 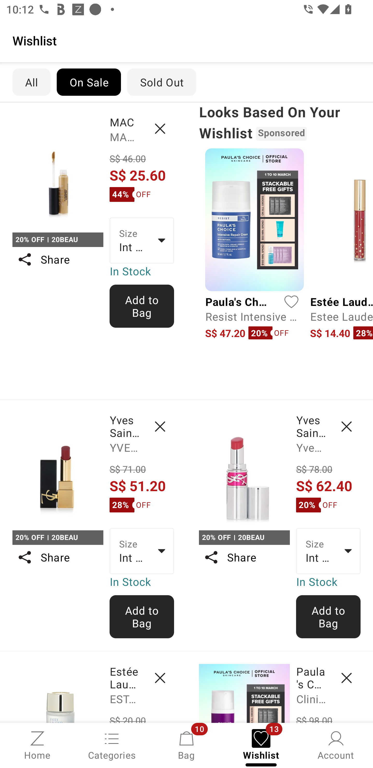 What do you see at coordinates (187, 40) in the screenshot?
I see `Wishlist` at bounding box center [187, 40].